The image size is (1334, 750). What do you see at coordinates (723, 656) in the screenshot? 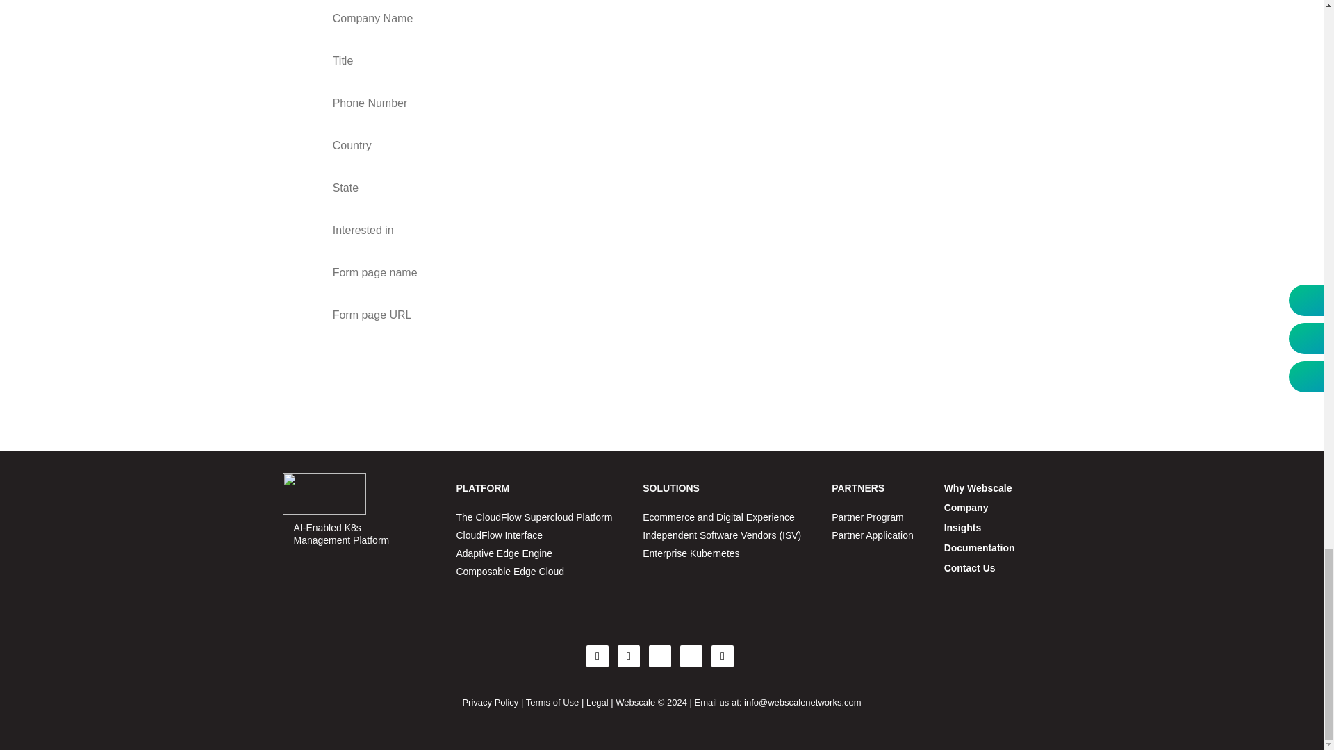
I see `Follow on Last.fm` at bounding box center [723, 656].